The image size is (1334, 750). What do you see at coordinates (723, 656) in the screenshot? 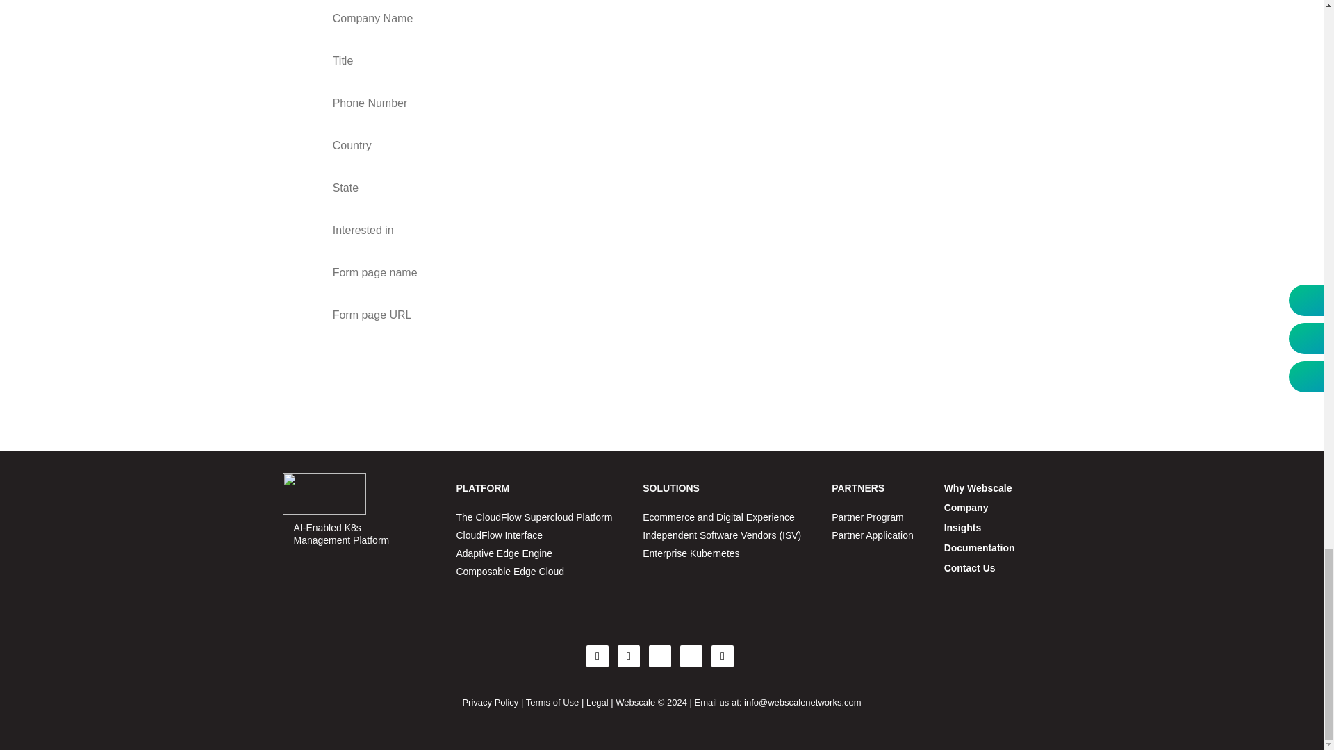
I see `Follow on Last.fm` at bounding box center [723, 656].